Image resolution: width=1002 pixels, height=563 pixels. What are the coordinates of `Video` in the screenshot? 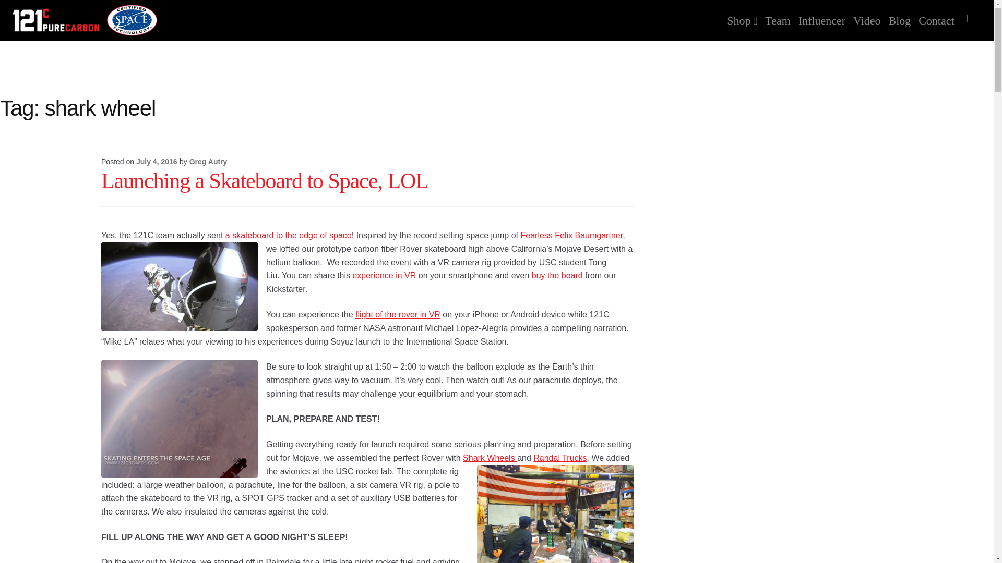 It's located at (866, 15).